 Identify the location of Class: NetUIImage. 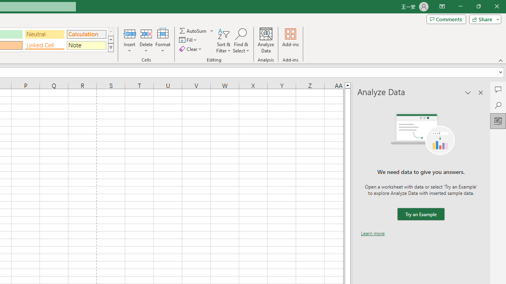
(111, 47).